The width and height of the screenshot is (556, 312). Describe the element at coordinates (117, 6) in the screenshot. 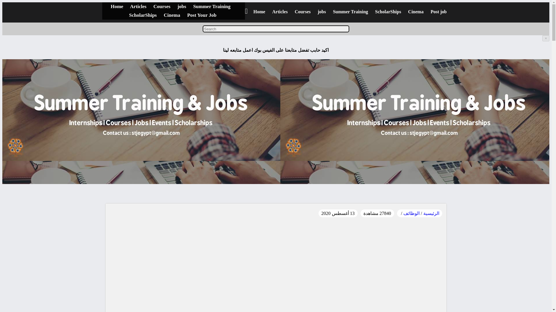

I see `Home` at that location.